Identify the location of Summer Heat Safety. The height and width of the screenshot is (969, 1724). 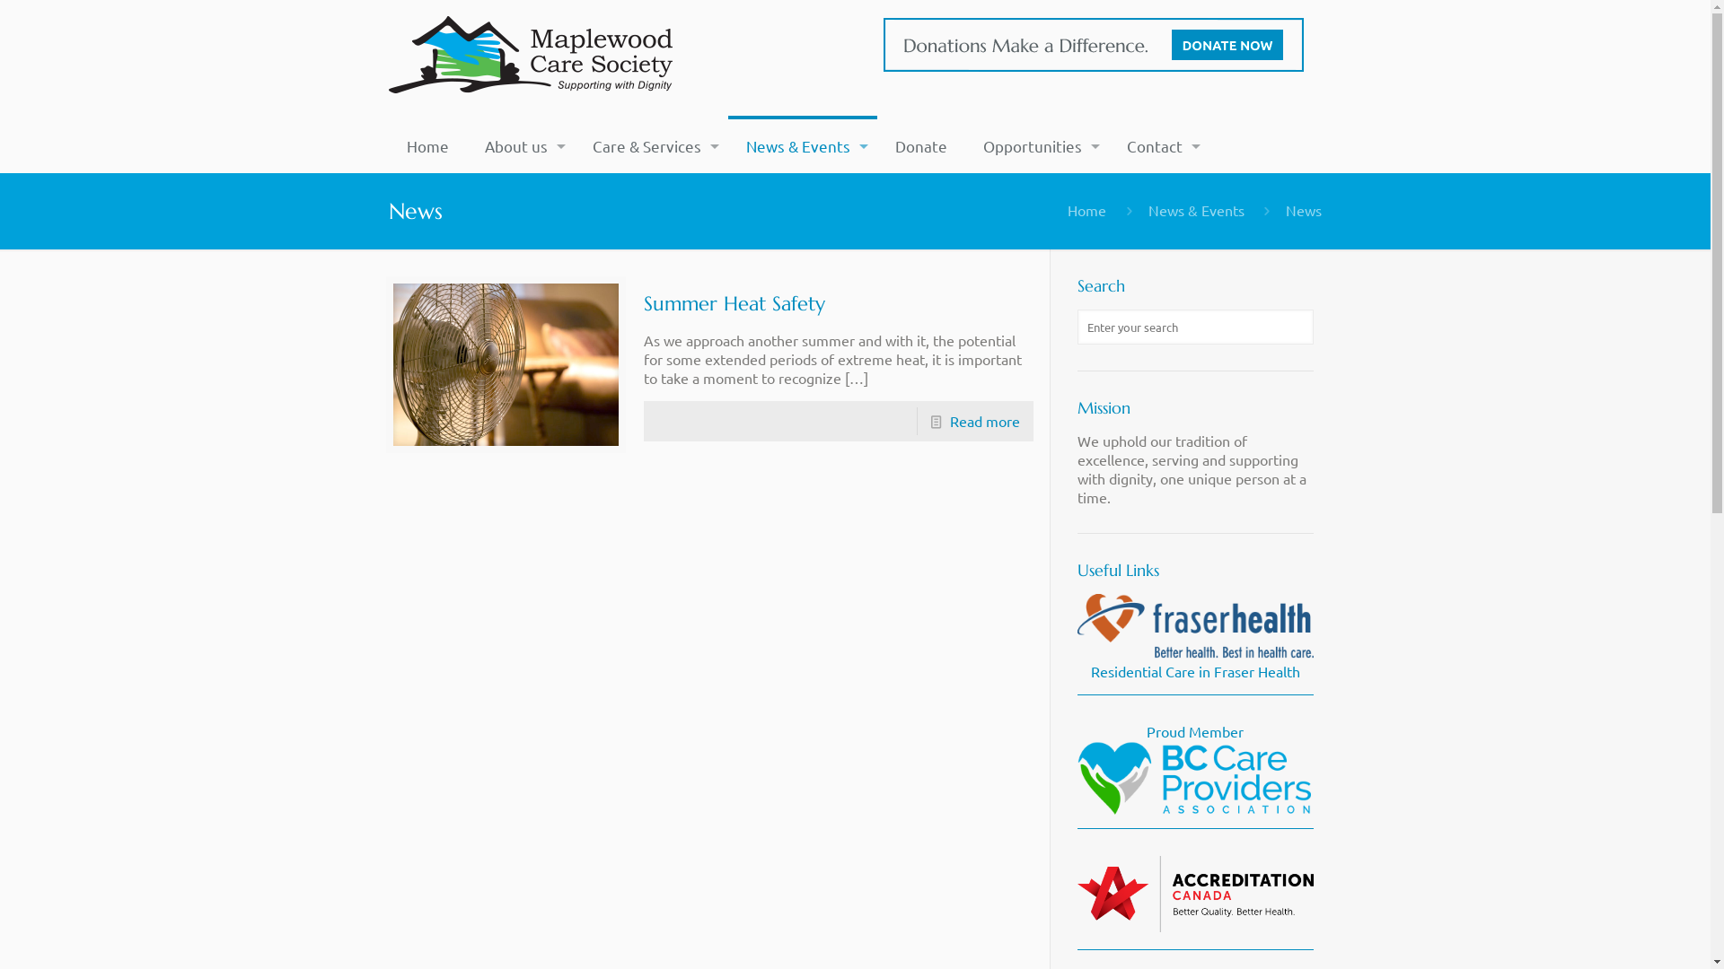
(734, 303).